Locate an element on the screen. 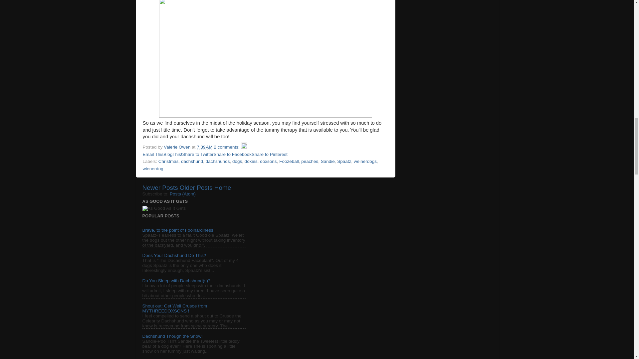  Older Posts is located at coordinates (196, 187).